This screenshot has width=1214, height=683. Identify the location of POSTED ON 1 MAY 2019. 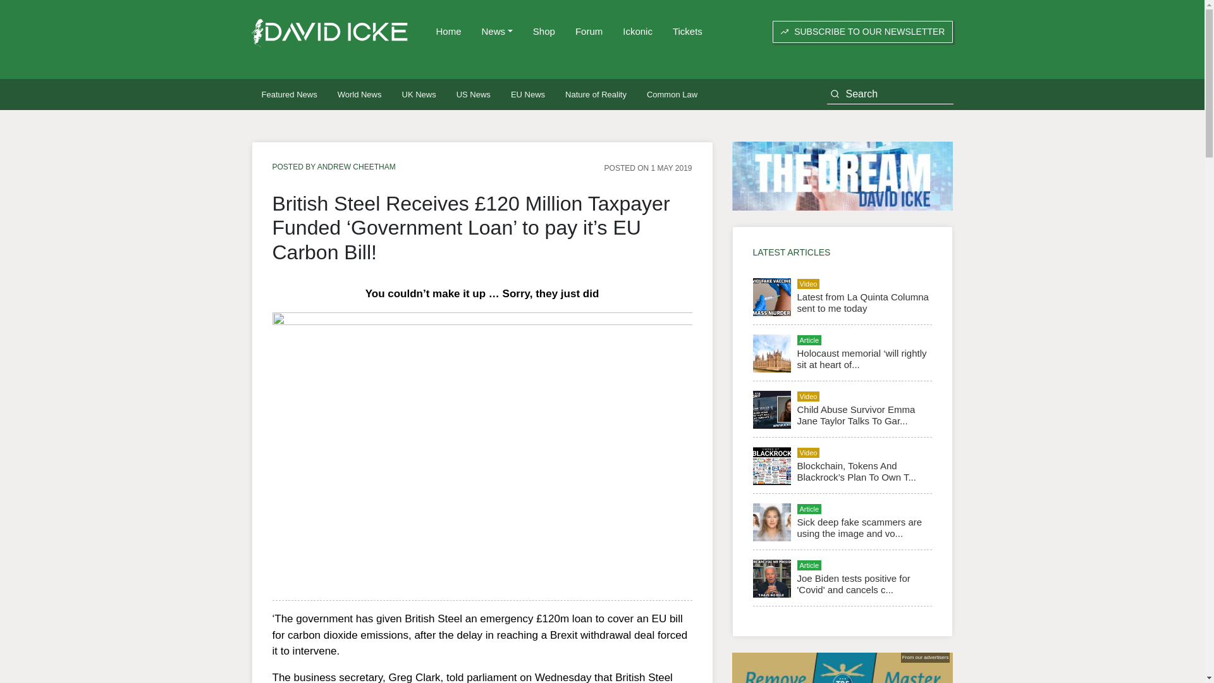
(648, 168).